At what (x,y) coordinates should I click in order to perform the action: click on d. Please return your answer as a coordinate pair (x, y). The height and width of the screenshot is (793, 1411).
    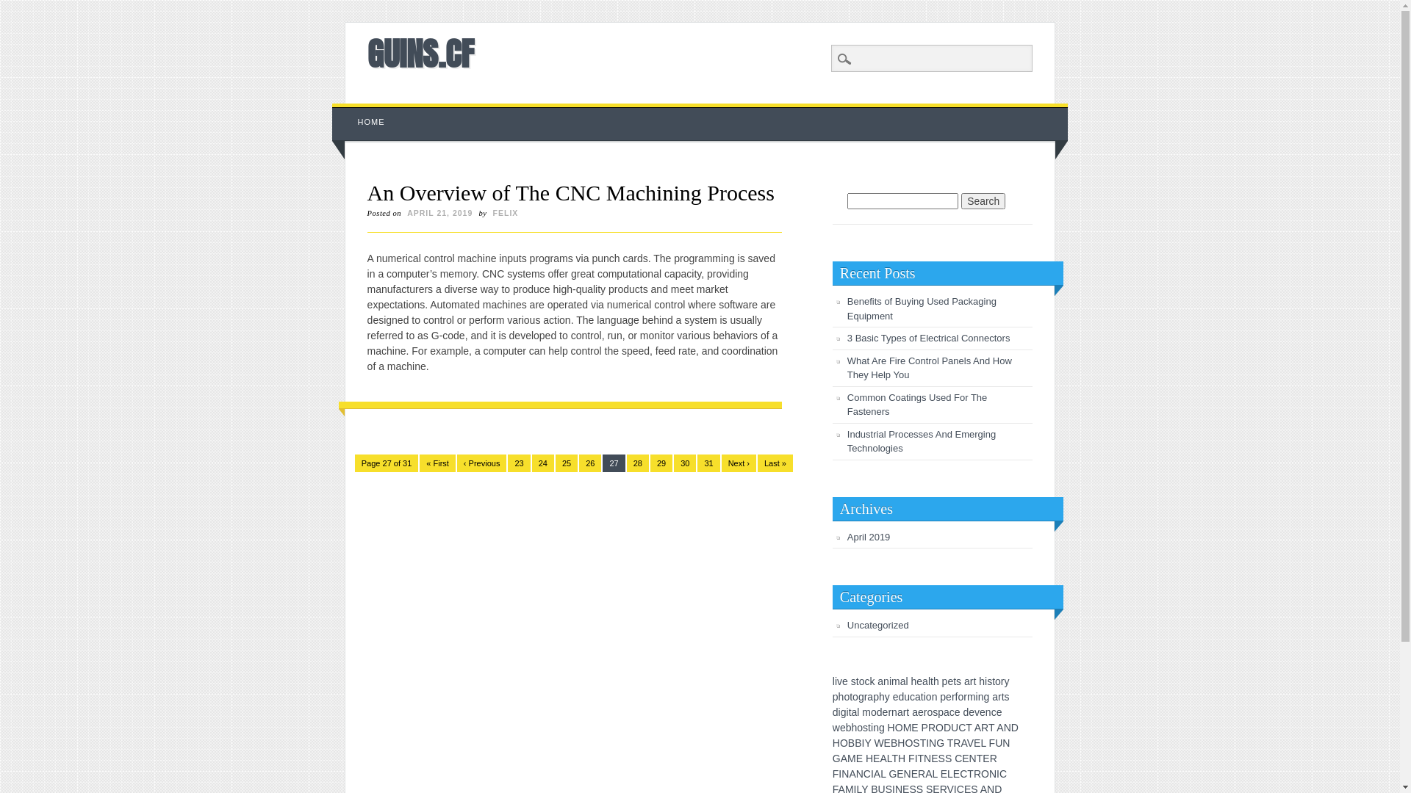
    Looking at the image, I should click on (836, 712).